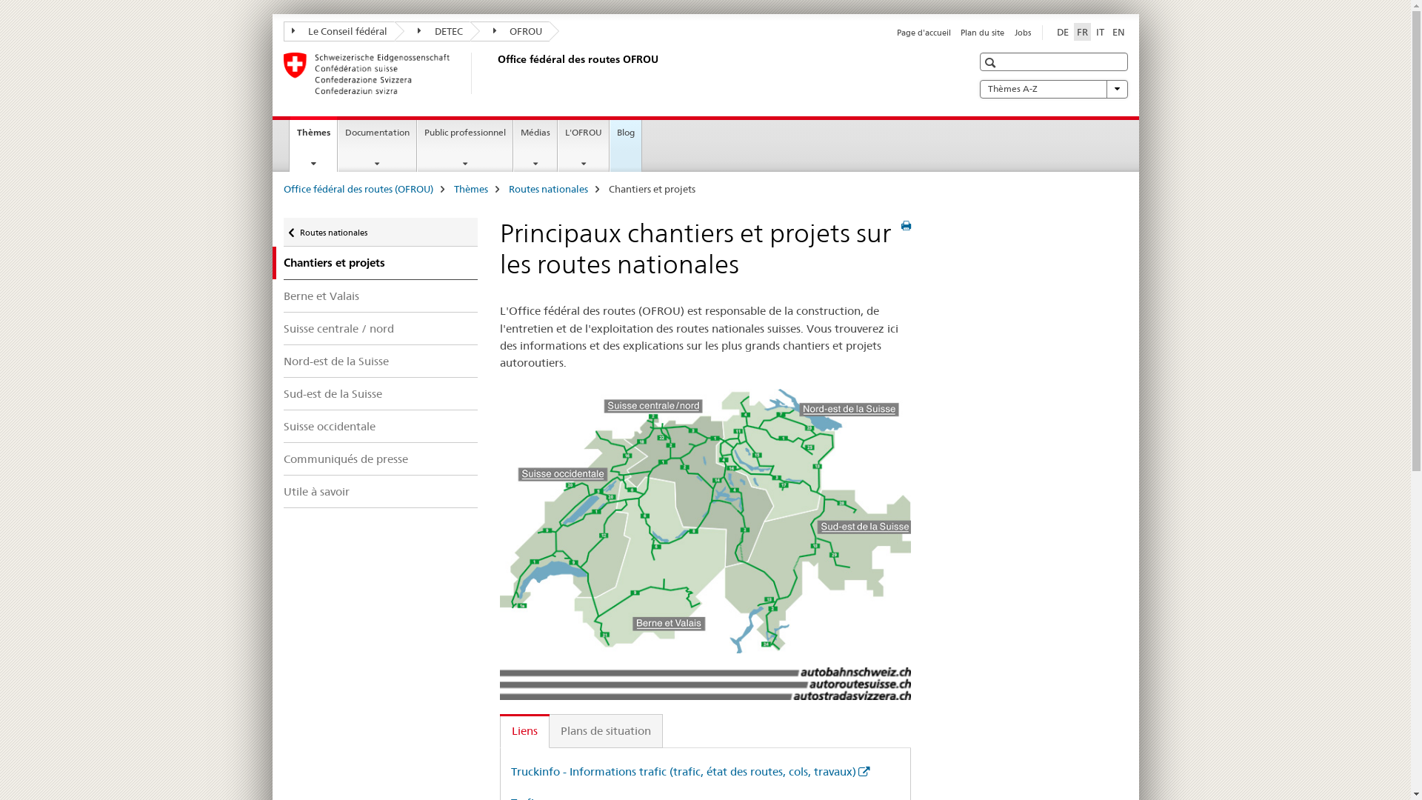  Describe the element at coordinates (465, 146) in the screenshot. I see `Public professionnel` at that location.